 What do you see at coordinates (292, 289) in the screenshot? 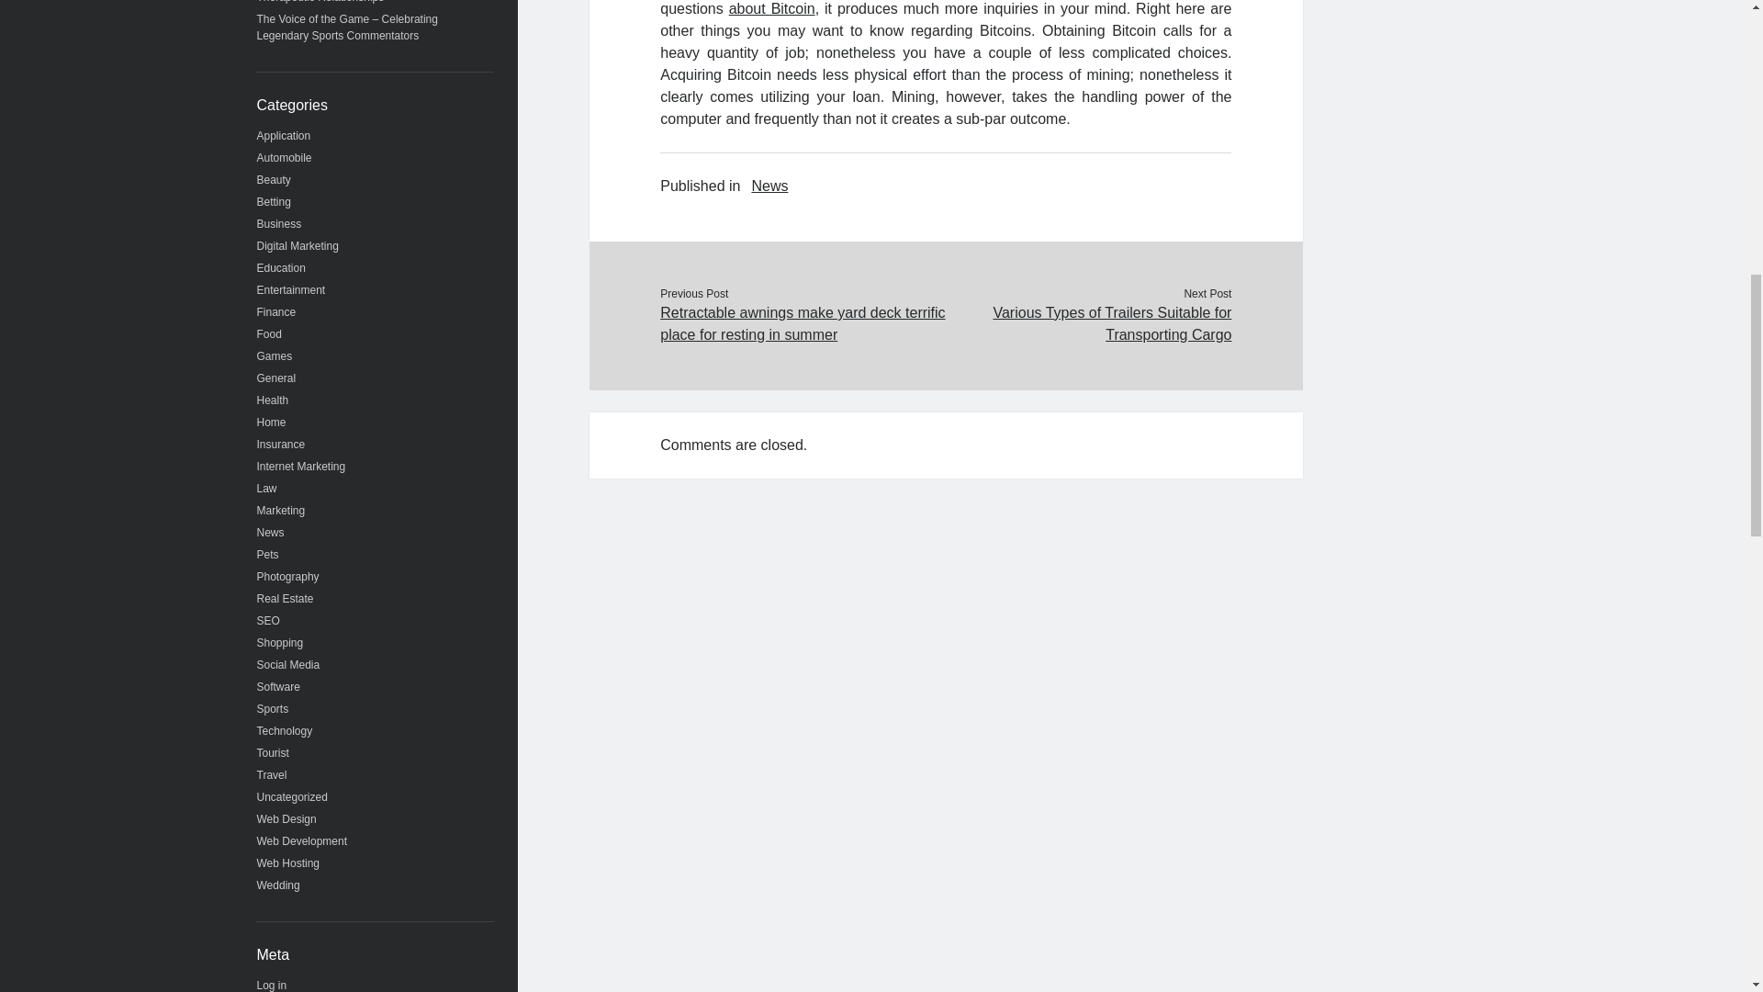
I see `Entertainment` at bounding box center [292, 289].